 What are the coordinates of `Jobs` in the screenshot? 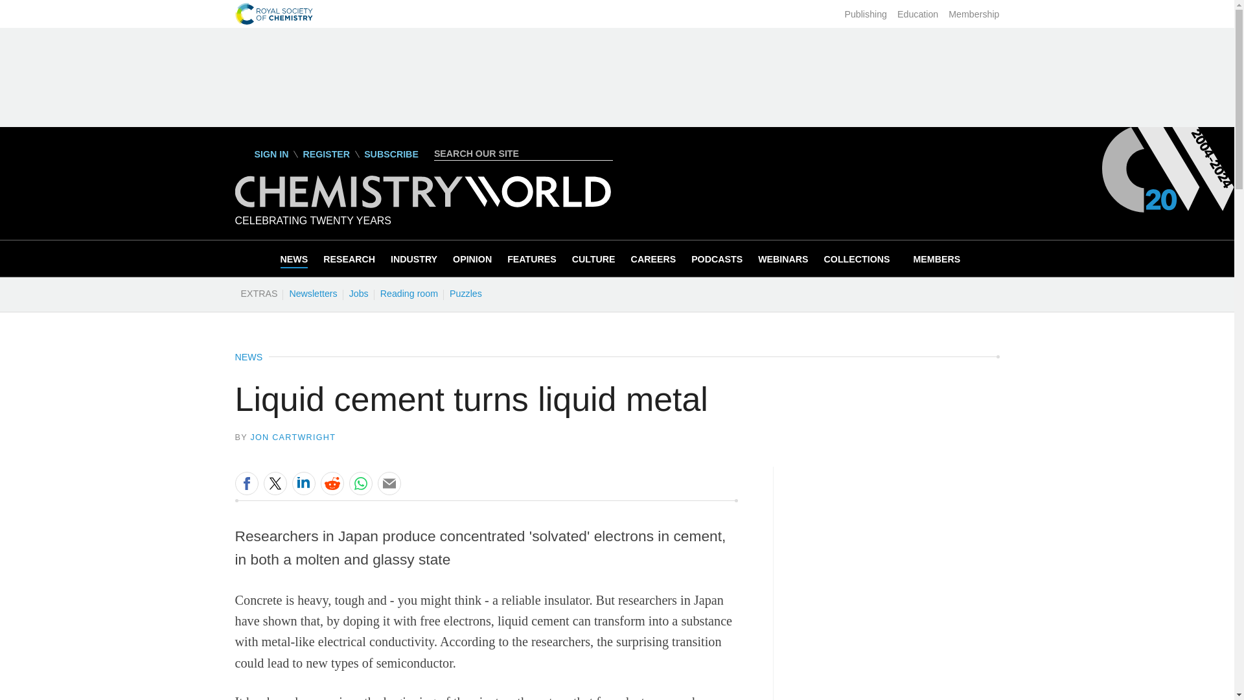 It's located at (358, 293).